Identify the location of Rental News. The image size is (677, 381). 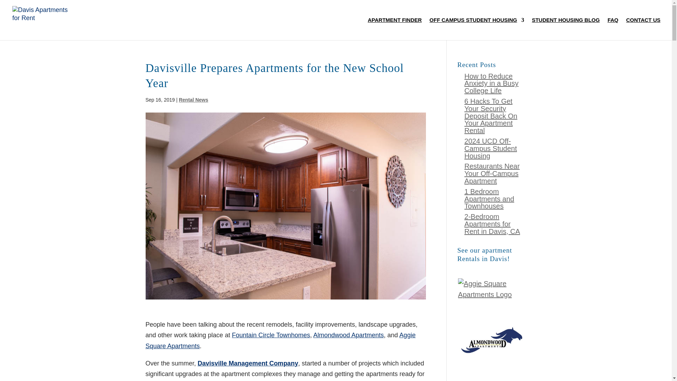
(193, 99).